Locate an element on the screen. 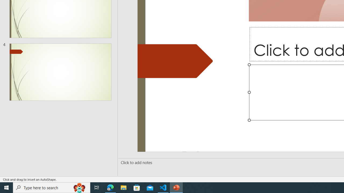  Decorative Locked is located at coordinates (175, 61).